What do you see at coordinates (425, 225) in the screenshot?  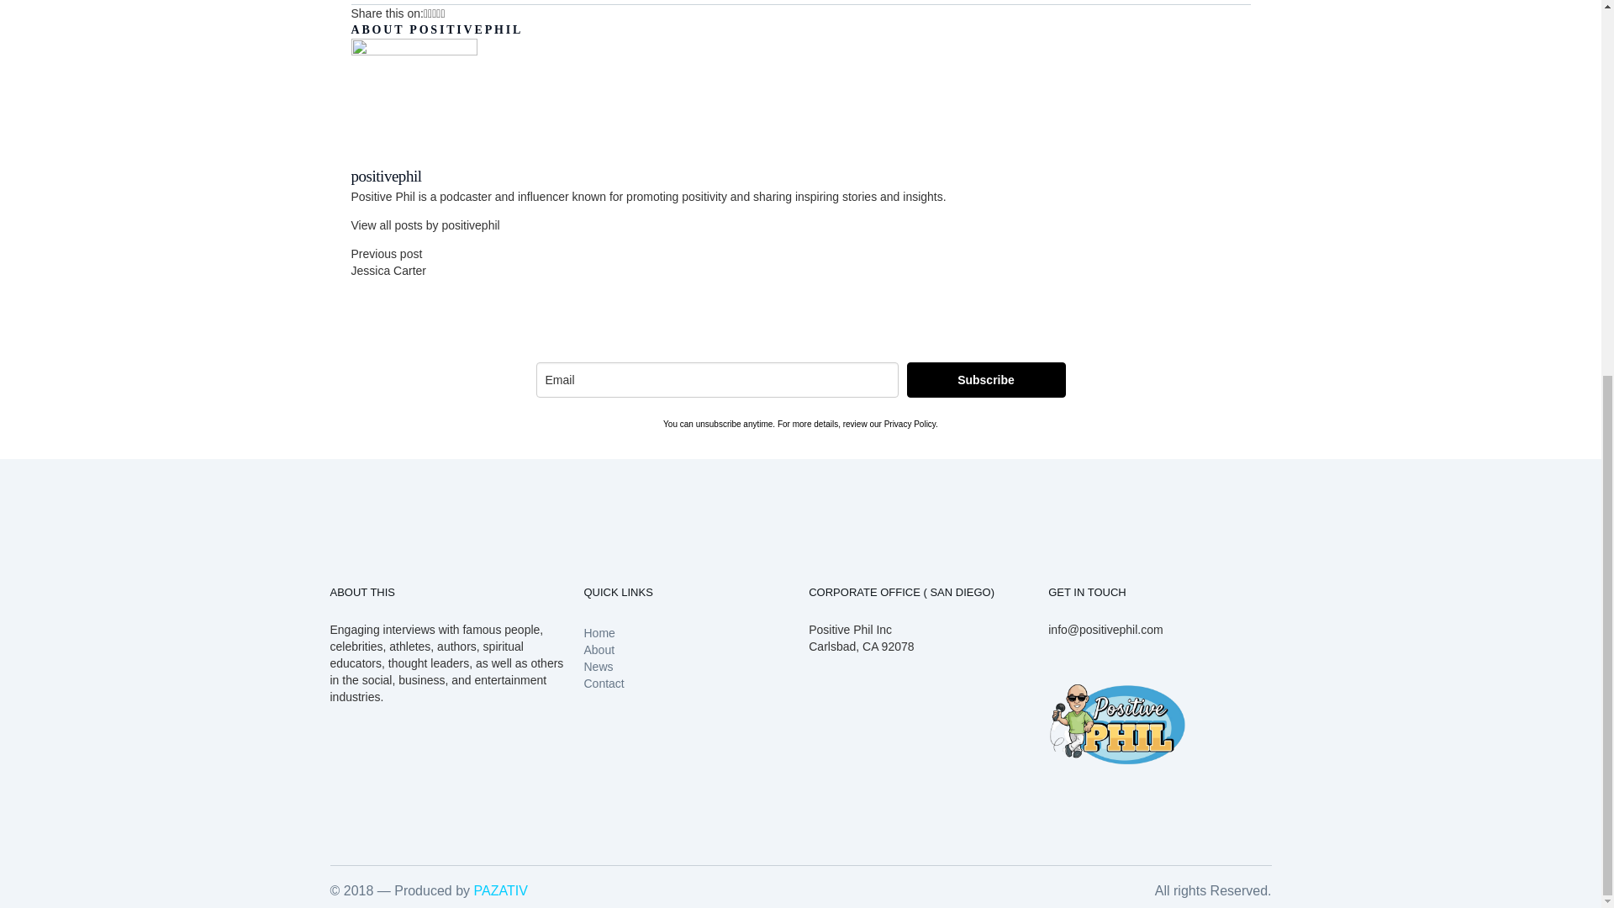 I see `View all posts by positivephil` at bounding box center [425, 225].